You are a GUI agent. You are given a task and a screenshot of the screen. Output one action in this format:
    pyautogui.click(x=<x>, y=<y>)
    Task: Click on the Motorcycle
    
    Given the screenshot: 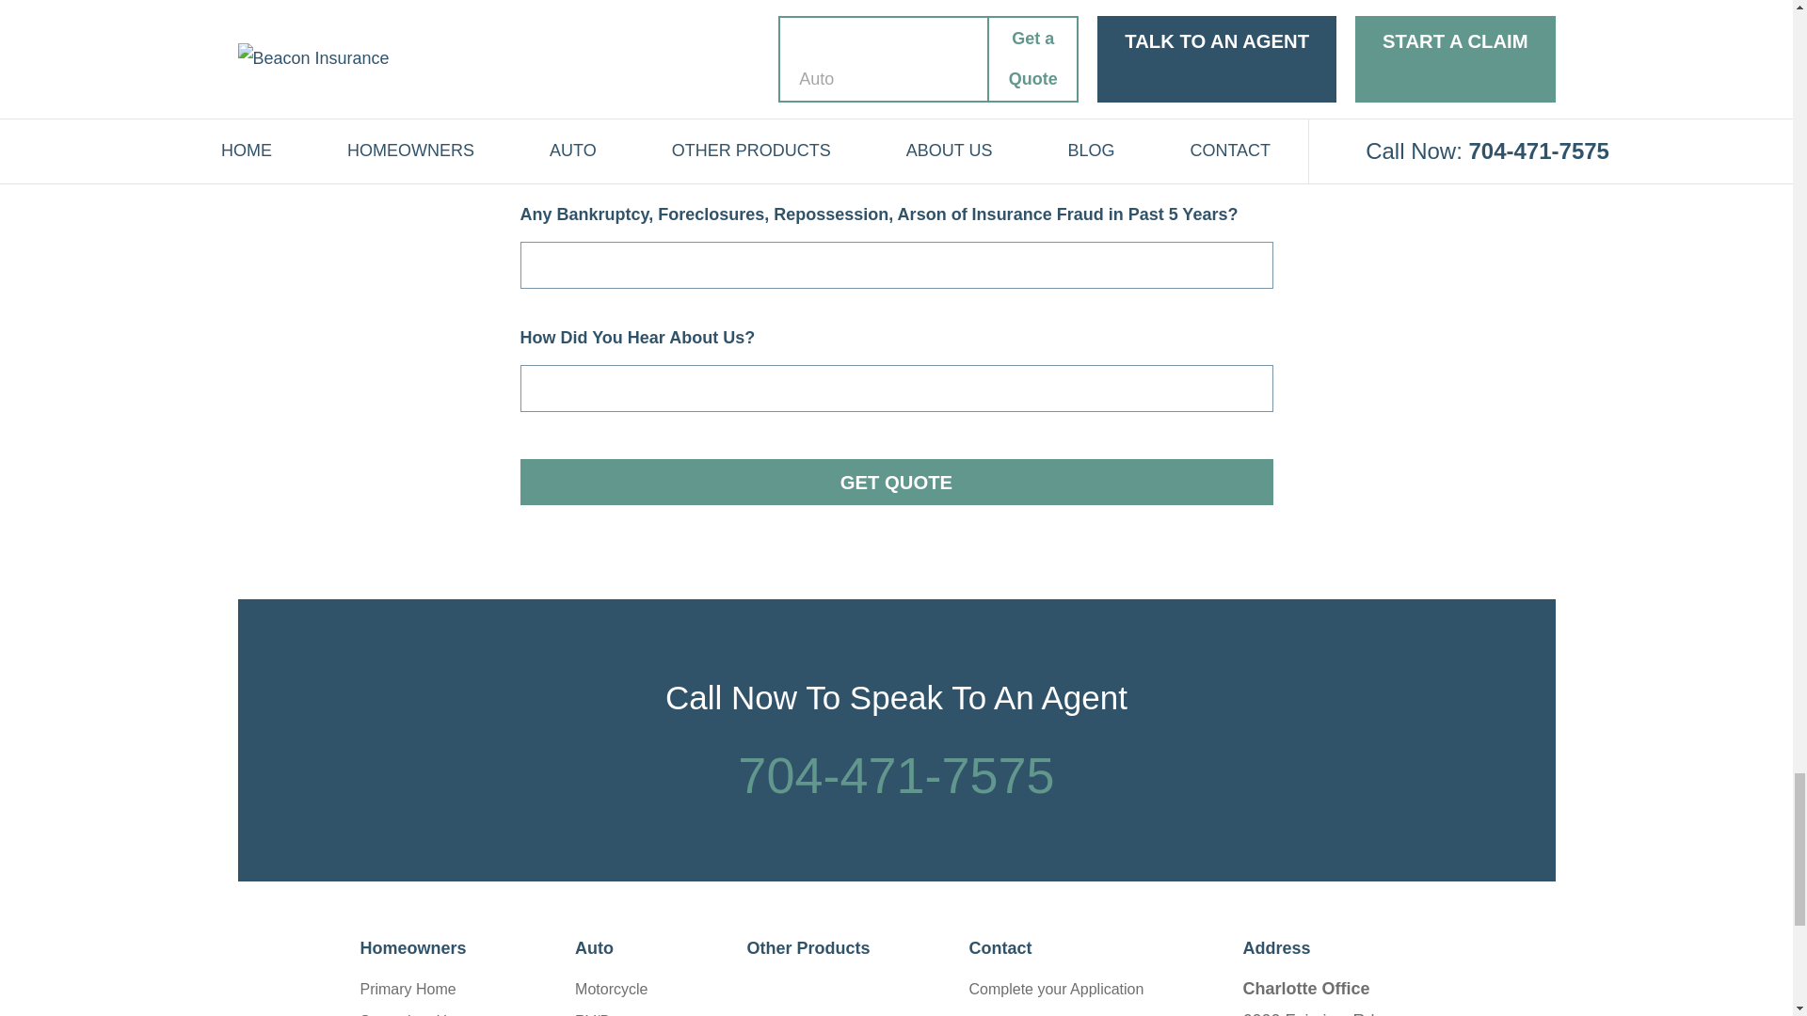 What is the action you would take?
    pyautogui.click(x=610, y=989)
    